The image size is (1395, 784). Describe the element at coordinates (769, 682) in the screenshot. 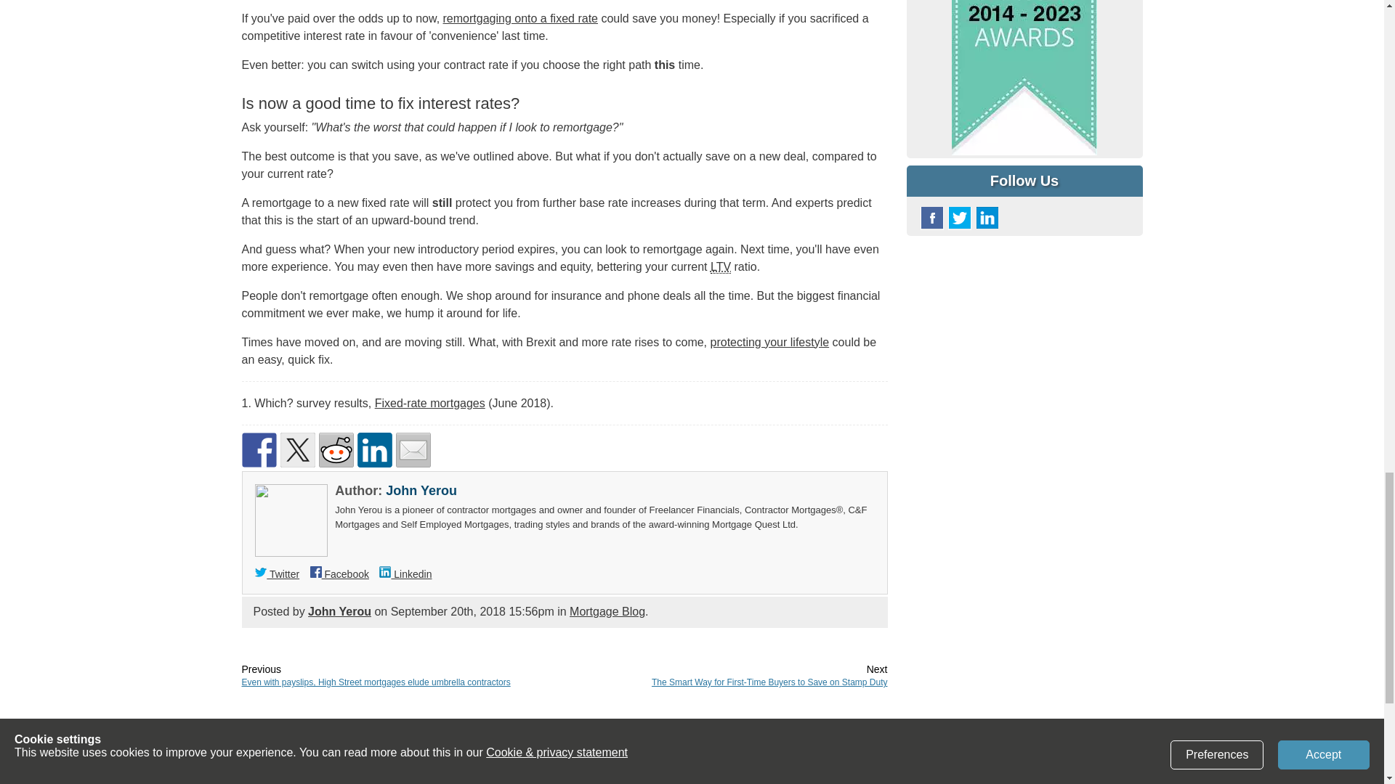

I see `The Smart Way for First-Time Buyers to Save on Stamp Duty` at that location.